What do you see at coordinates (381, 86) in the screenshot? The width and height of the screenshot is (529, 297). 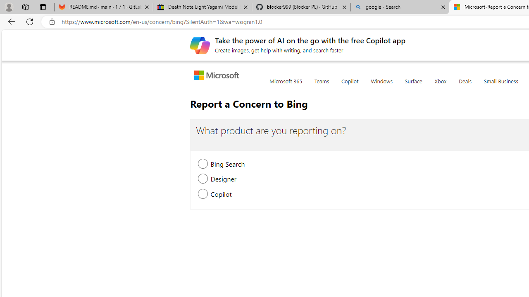 I see `Windows` at bounding box center [381, 86].